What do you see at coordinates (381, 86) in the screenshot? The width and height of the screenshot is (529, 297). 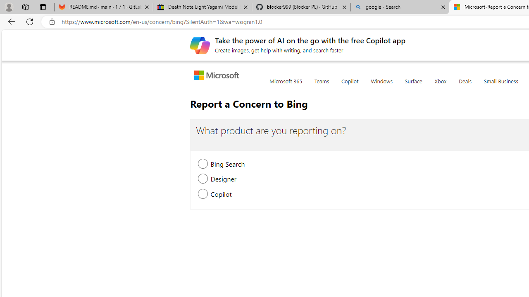 I see `Windows` at bounding box center [381, 86].